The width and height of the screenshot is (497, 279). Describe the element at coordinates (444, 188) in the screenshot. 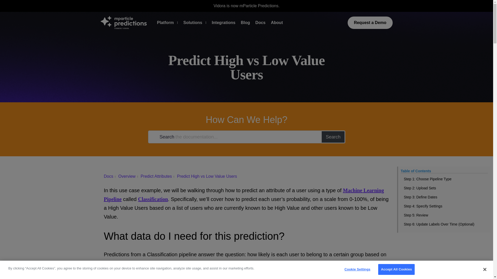

I see `Step 2: Upload Sets` at that location.